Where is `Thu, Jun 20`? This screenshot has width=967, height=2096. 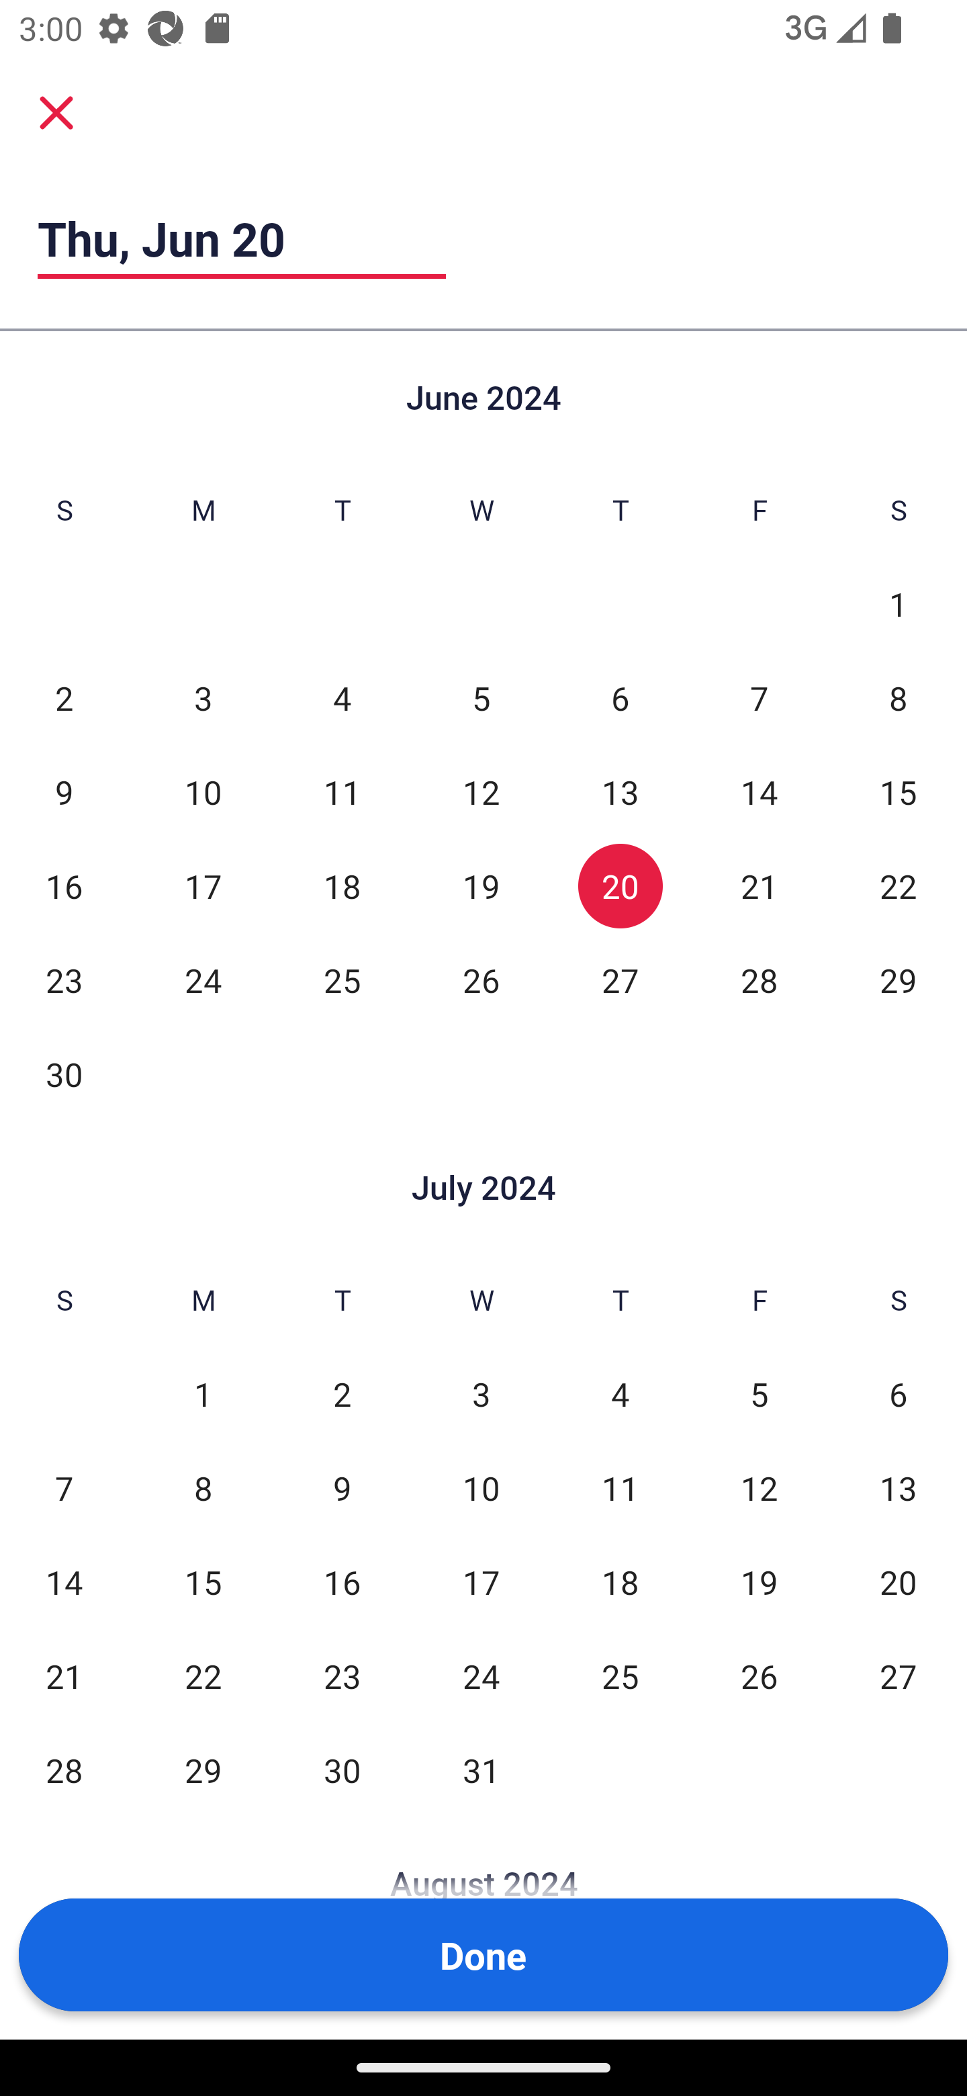 Thu, Jun 20 is located at coordinates (242, 238).